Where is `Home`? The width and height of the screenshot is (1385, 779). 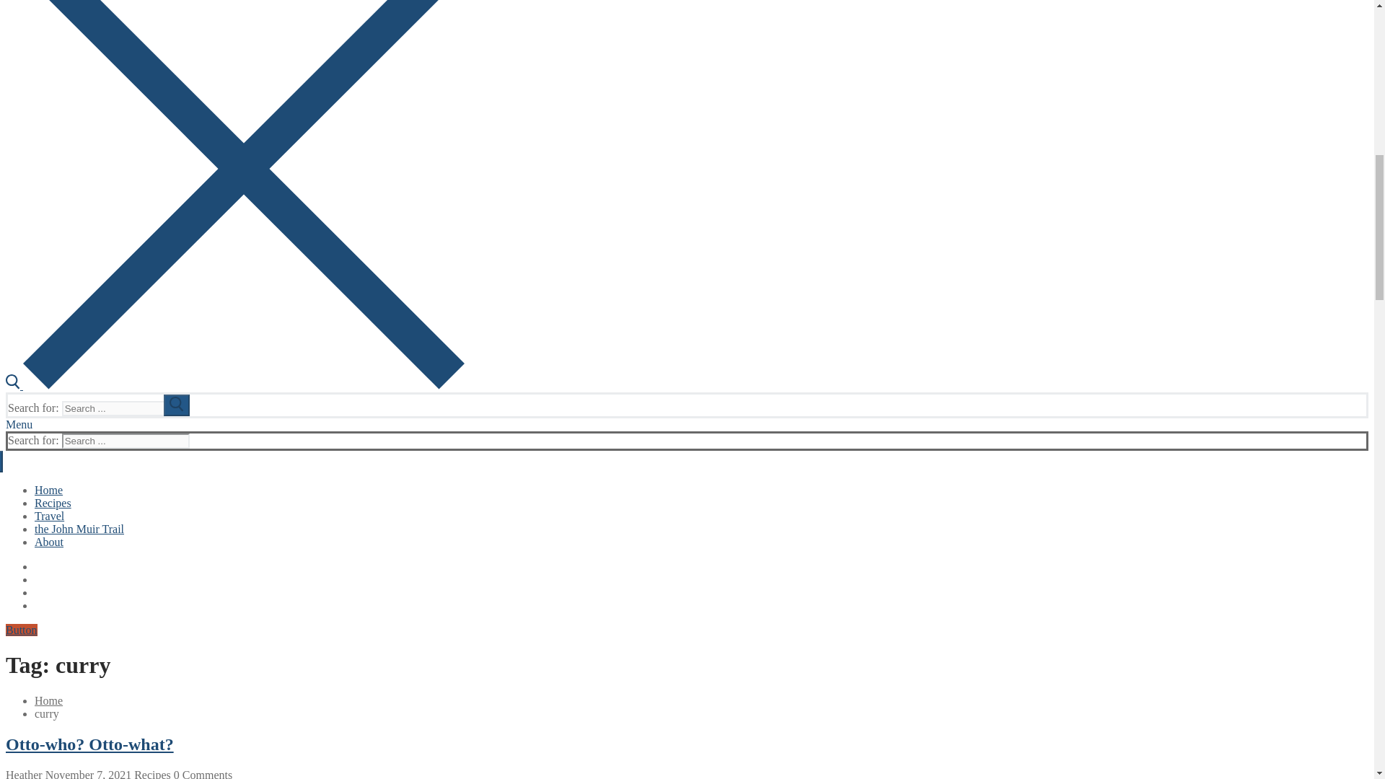 Home is located at coordinates (48, 489).